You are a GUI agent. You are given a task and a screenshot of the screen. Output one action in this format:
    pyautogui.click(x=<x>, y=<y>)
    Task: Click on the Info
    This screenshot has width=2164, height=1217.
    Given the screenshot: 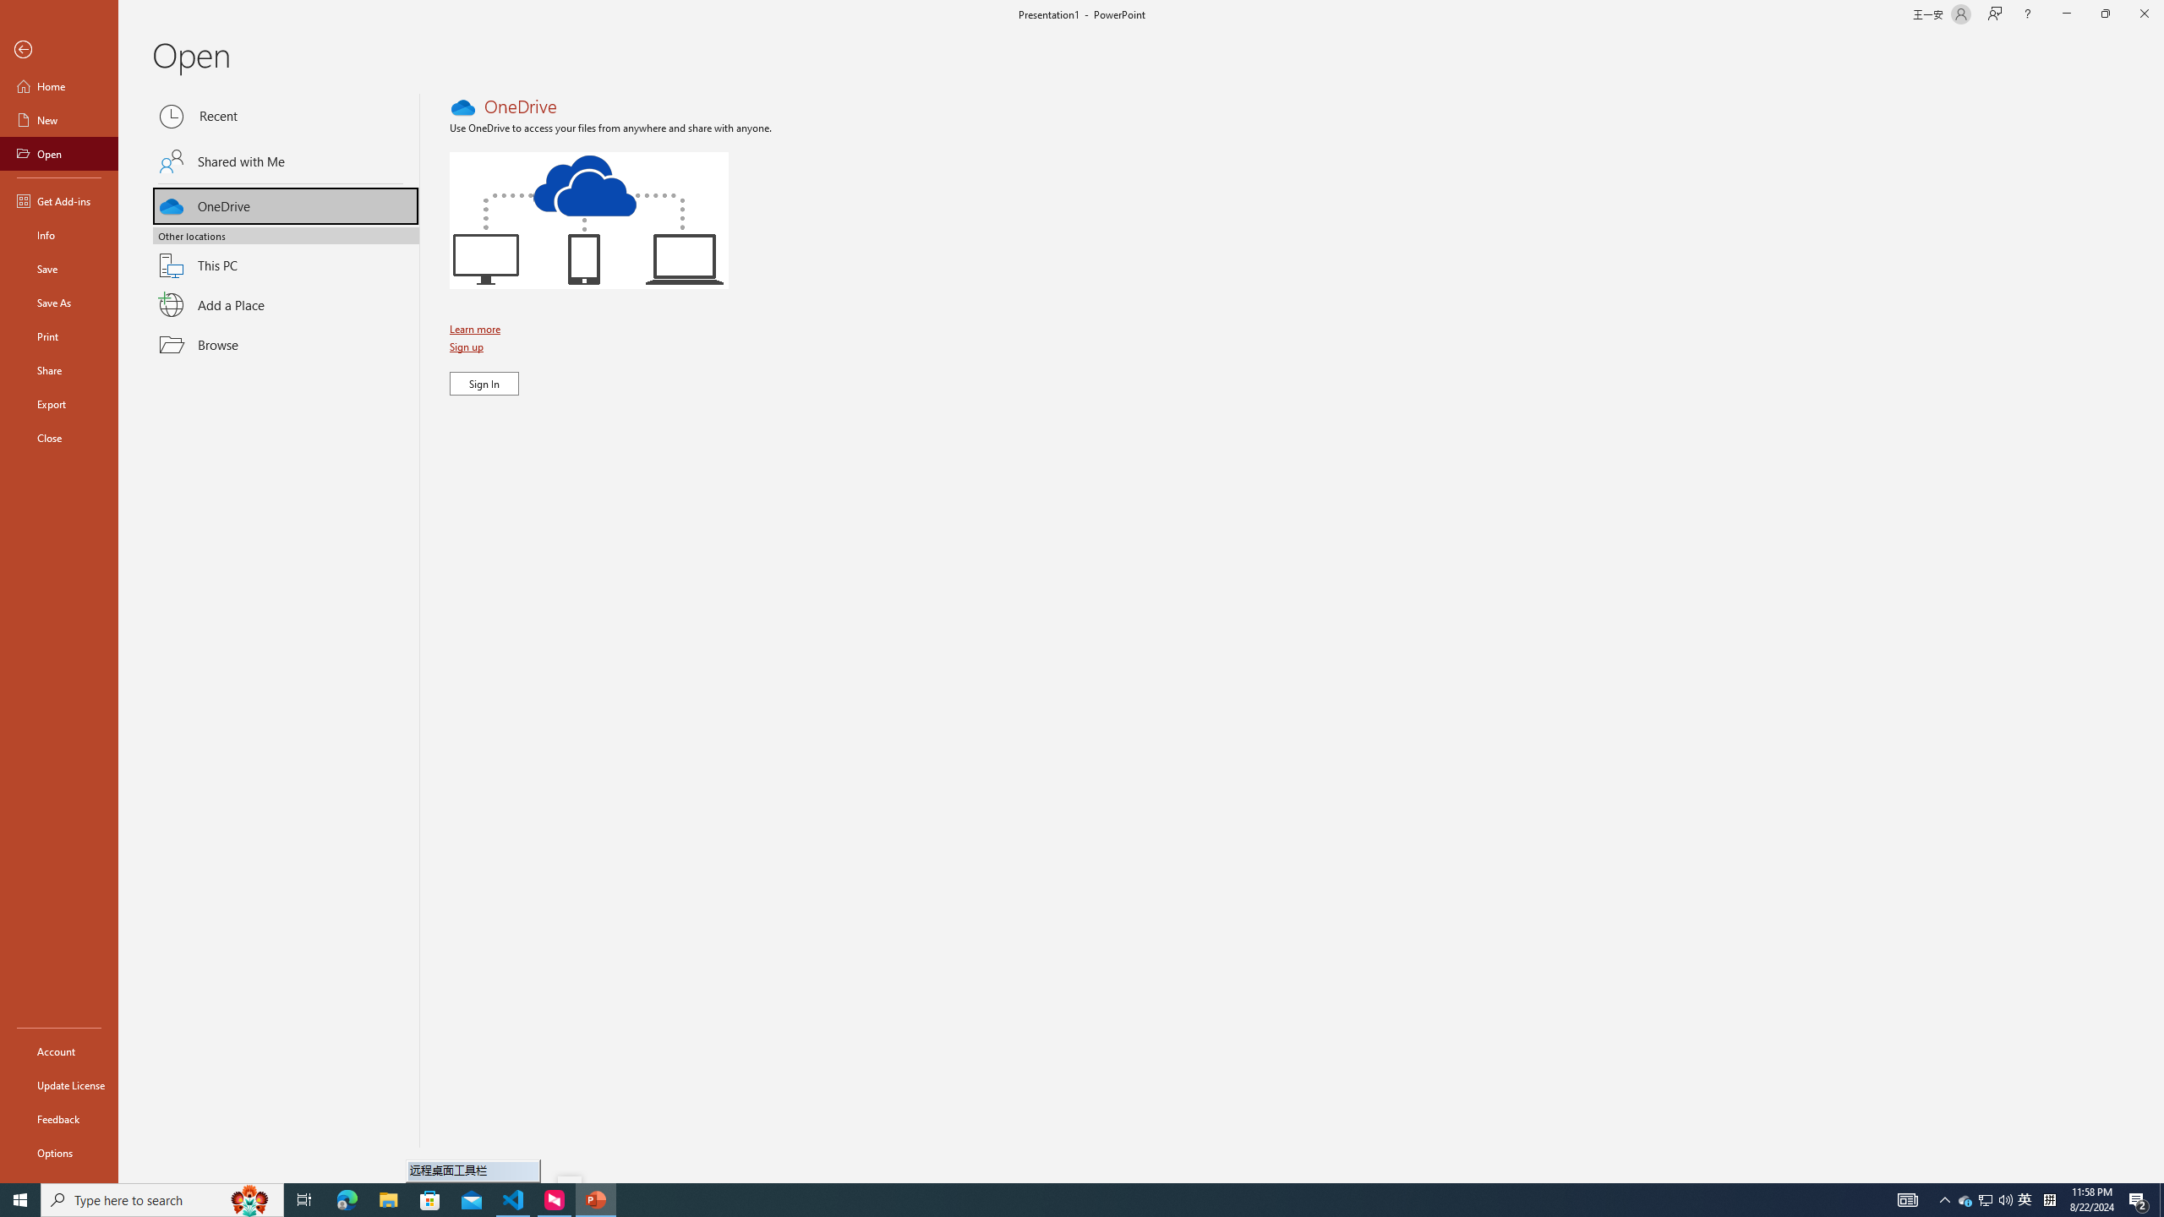 What is the action you would take?
    pyautogui.click(x=59, y=235)
    